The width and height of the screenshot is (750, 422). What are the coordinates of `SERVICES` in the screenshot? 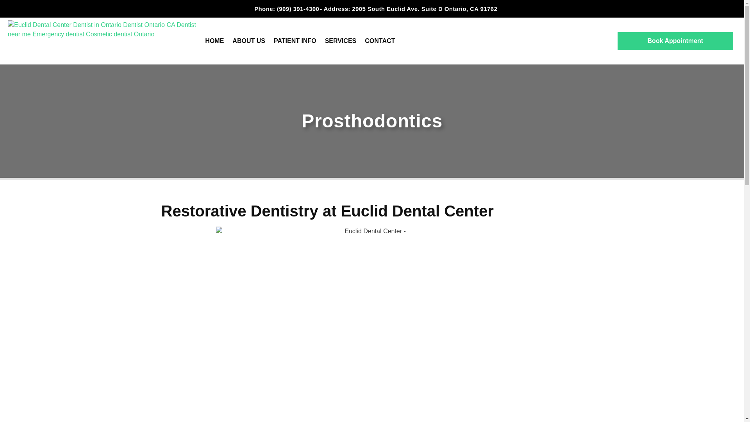 It's located at (341, 38).